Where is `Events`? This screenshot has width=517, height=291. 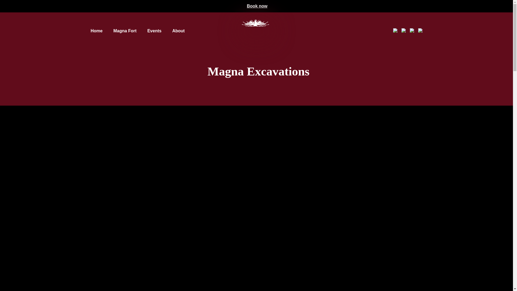 Events is located at coordinates (154, 31).